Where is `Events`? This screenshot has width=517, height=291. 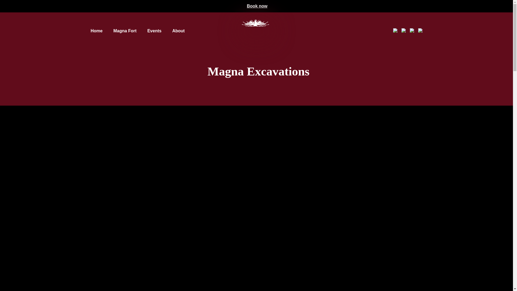 Events is located at coordinates (154, 31).